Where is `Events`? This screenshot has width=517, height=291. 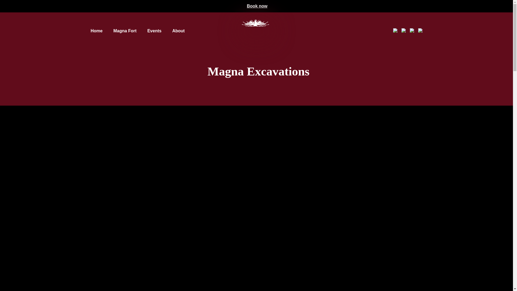 Events is located at coordinates (154, 31).